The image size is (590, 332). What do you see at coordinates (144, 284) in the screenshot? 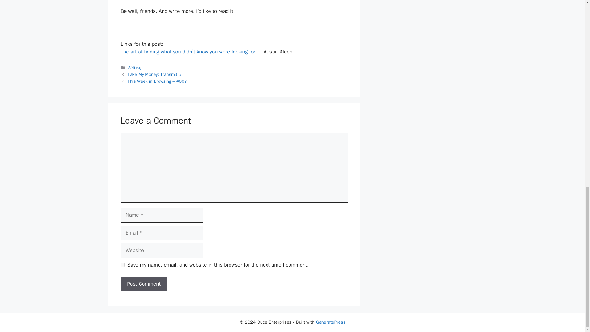
I see `Post Comment` at bounding box center [144, 284].